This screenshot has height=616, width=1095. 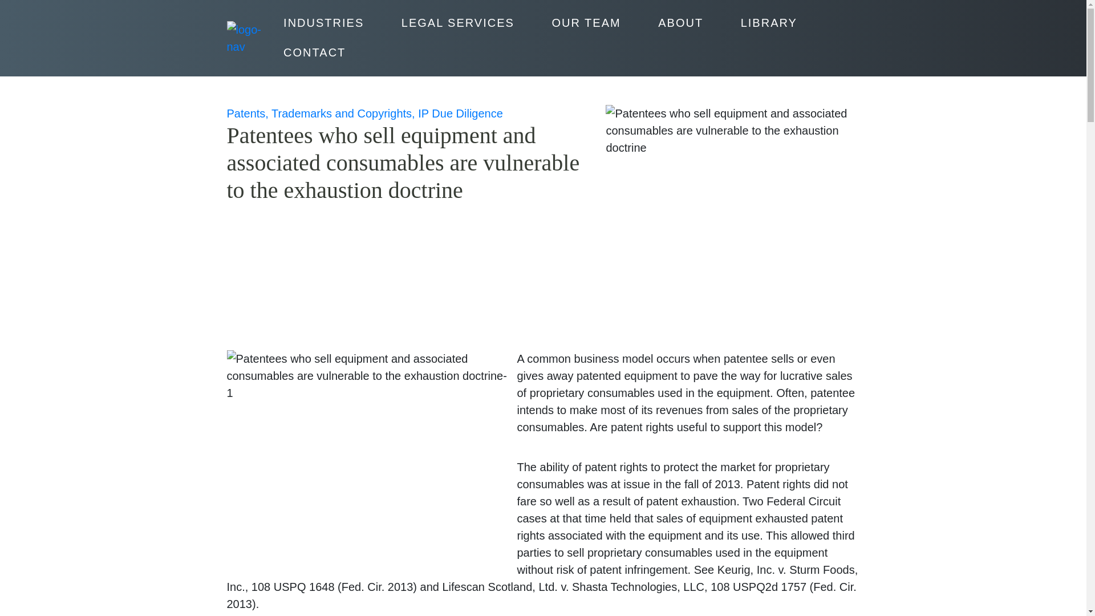 I want to click on INDUSTRIES, so click(x=323, y=23).